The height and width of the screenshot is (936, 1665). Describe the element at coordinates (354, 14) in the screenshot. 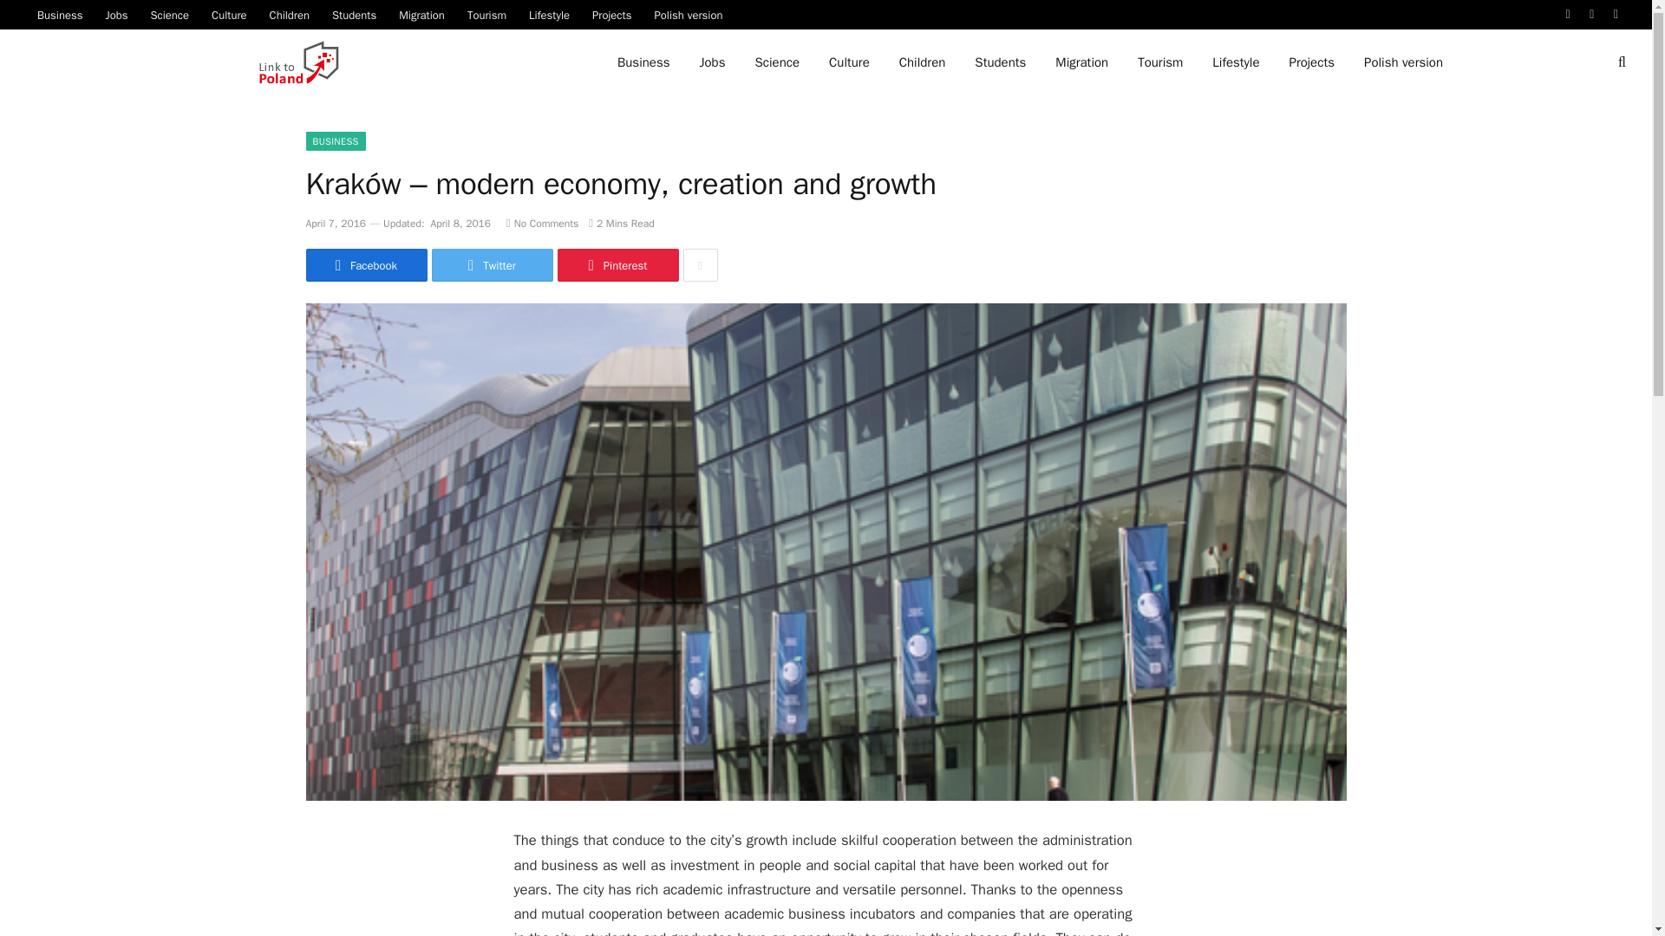

I see `Students` at that location.